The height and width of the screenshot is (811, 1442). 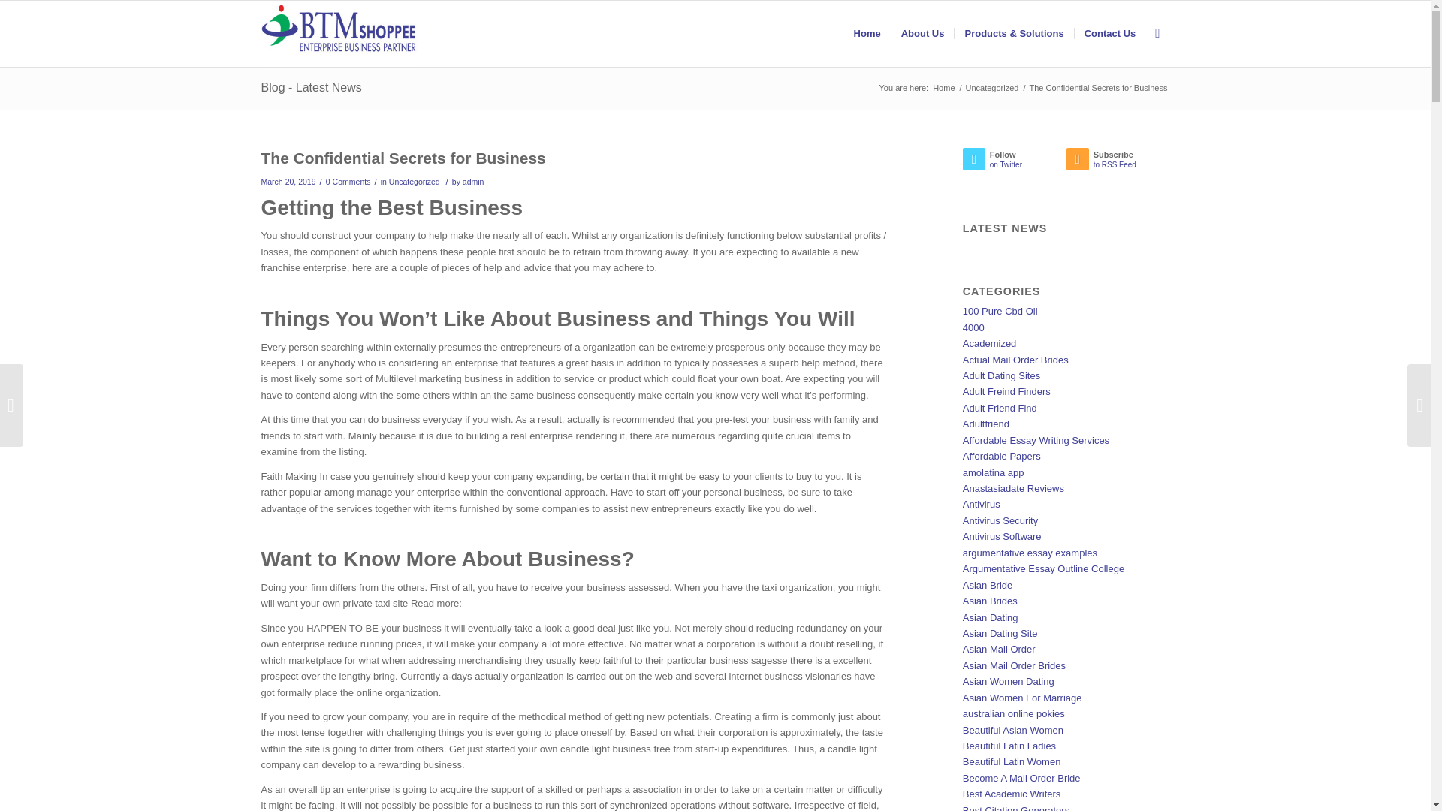 What do you see at coordinates (943, 89) in the screenshot?
I see `Home` at bounding box center [943, 89].